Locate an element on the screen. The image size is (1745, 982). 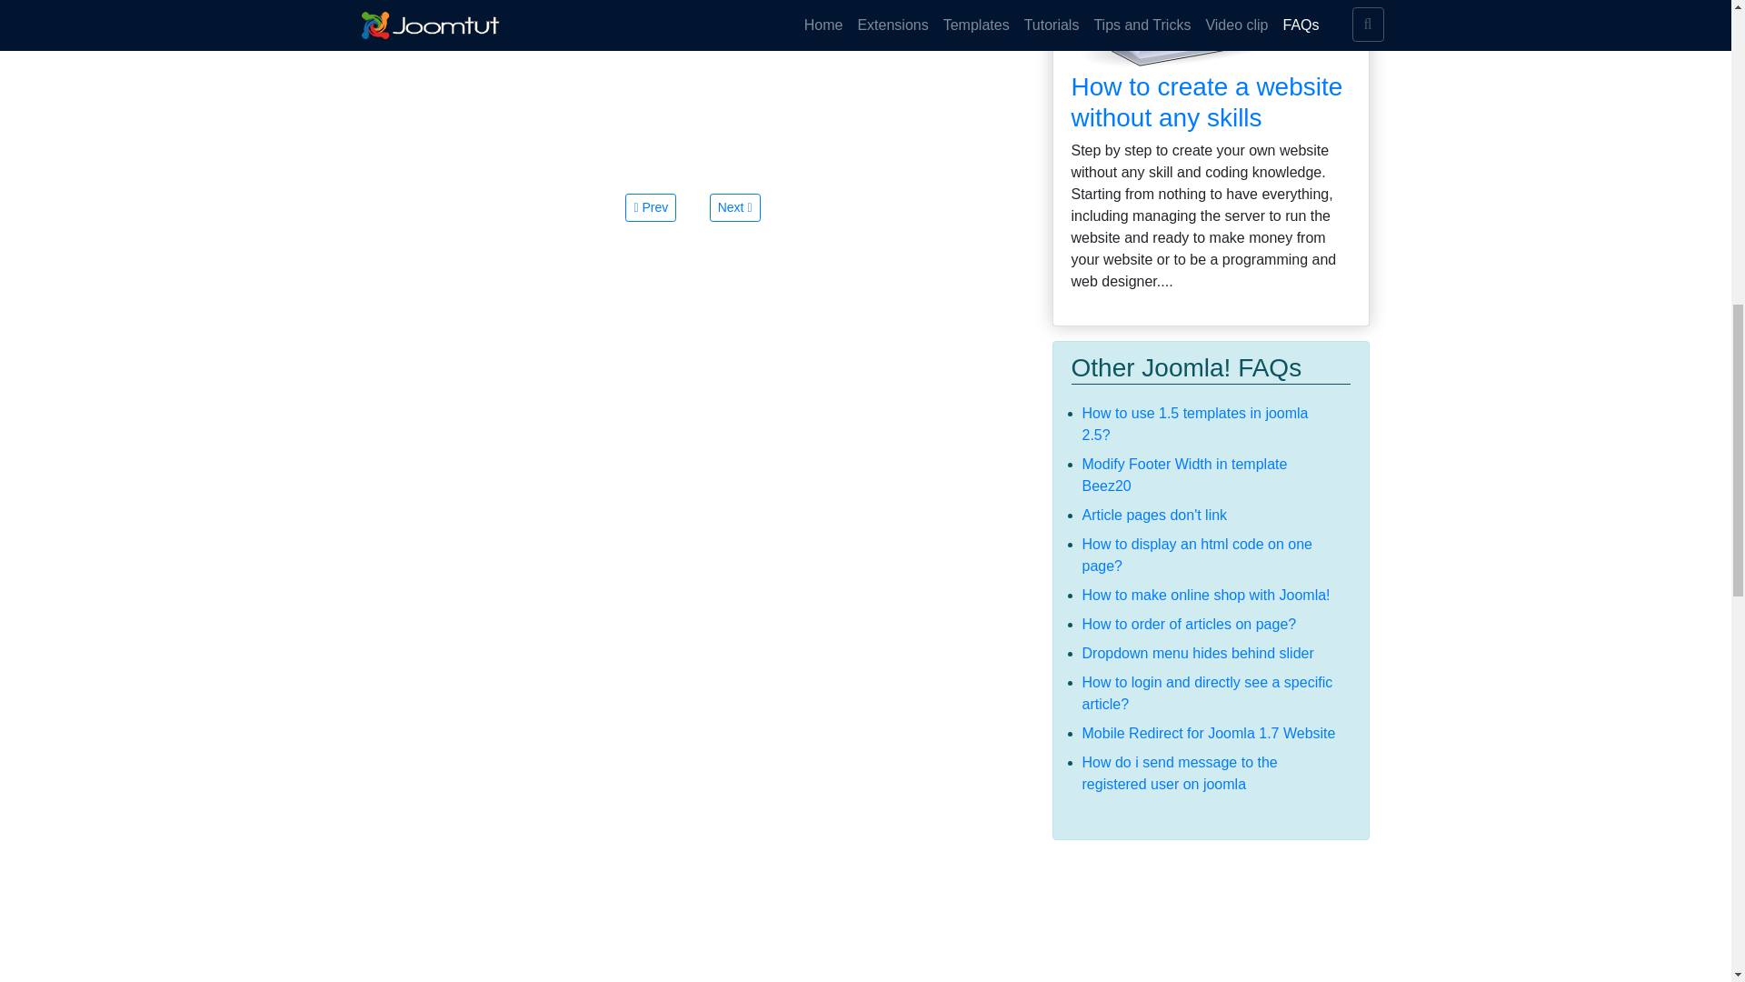
Make Your Own Joomla Website Without Any Skills is located at coordinates (1211, 35).